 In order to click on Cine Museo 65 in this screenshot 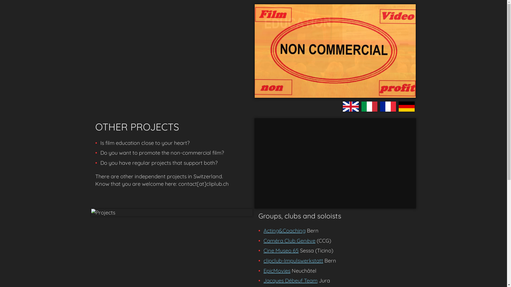, I will do `click(281, 250)`.